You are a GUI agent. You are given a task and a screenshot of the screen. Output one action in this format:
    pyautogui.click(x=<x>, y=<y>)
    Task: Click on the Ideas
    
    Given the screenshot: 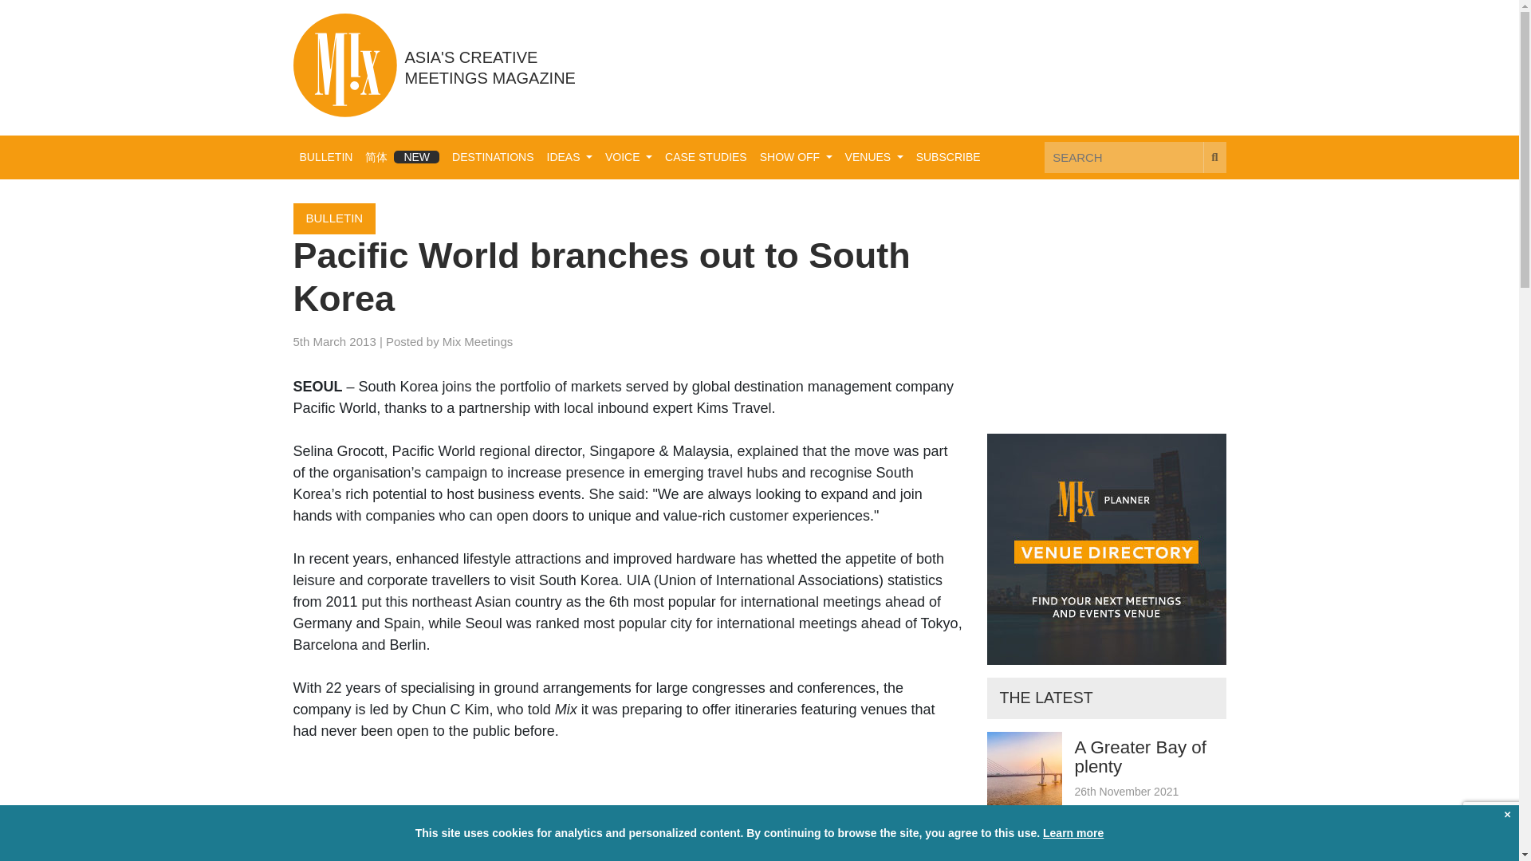 What is the action you would take?
    pyautogui.click(x=569, y=158)
    